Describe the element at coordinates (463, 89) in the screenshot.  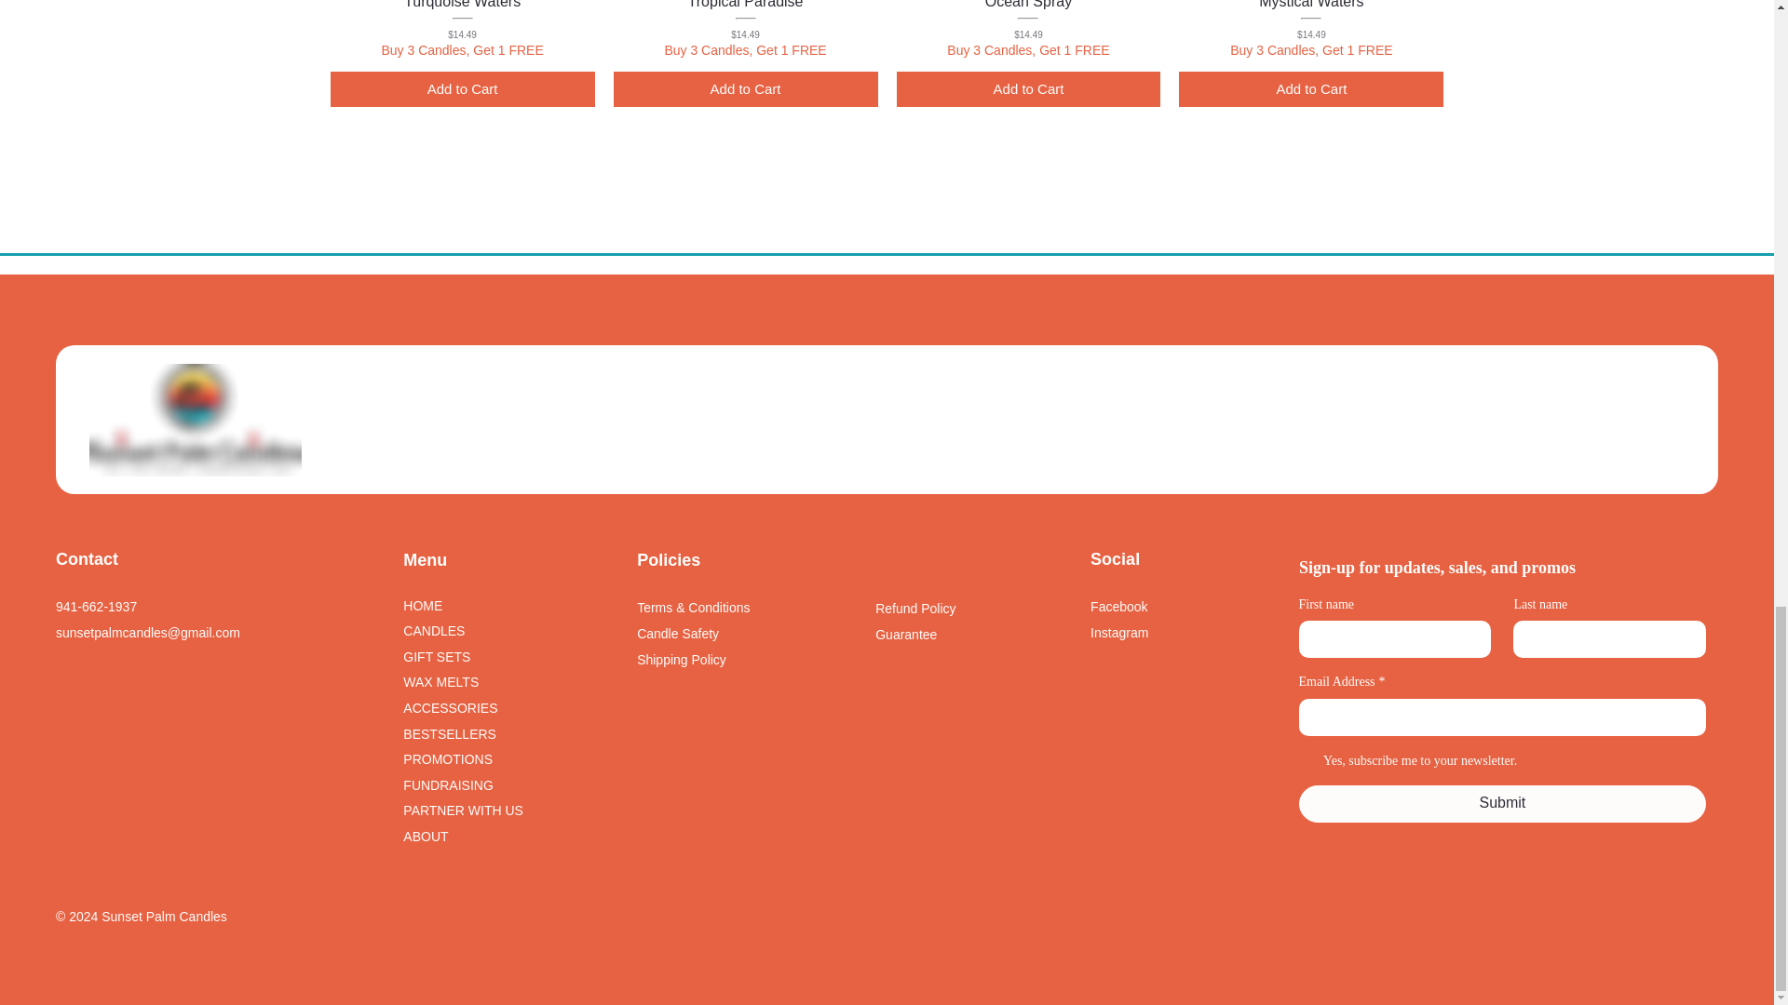
I see `Add to Cart` at that location.